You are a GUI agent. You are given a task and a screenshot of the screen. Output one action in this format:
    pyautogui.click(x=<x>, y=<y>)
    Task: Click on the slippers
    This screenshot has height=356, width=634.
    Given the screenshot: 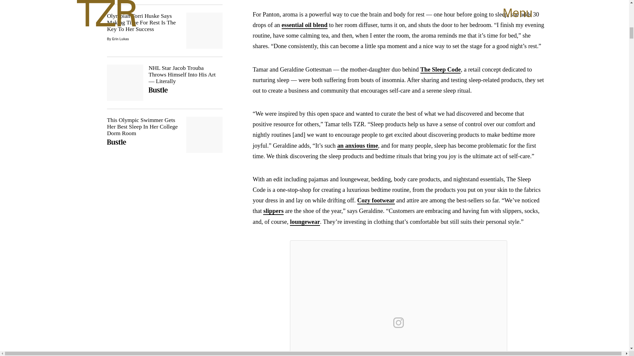 What is the action you would take?
    pyautogui.click(x=273, y=211)
    